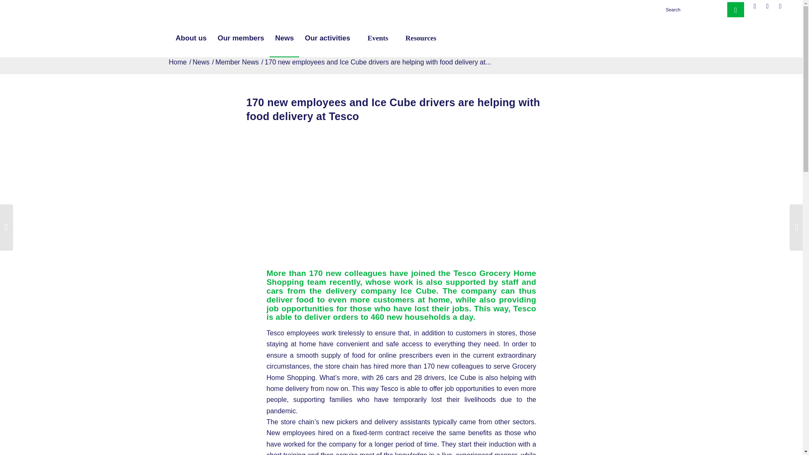 The image size is (809, 455). What do you see at coordinates (241, 38) in the screenshot?
I see `Our members` at bounding box center [241, 38].